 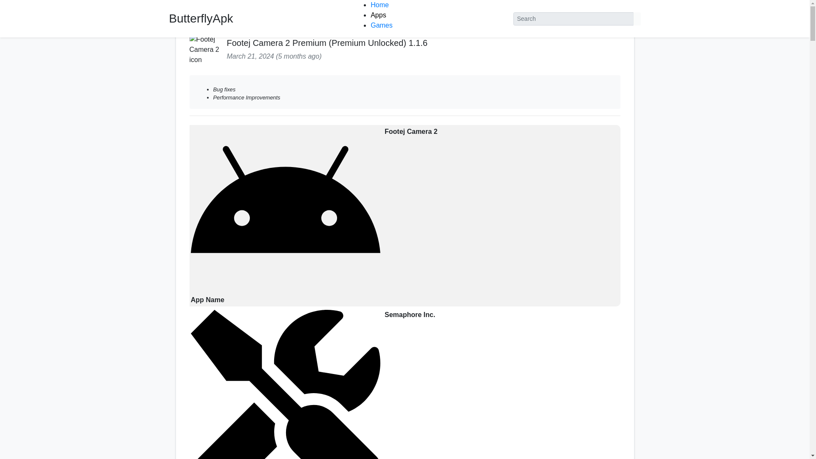 I want to click on Apps, so click(x=378, y=15).